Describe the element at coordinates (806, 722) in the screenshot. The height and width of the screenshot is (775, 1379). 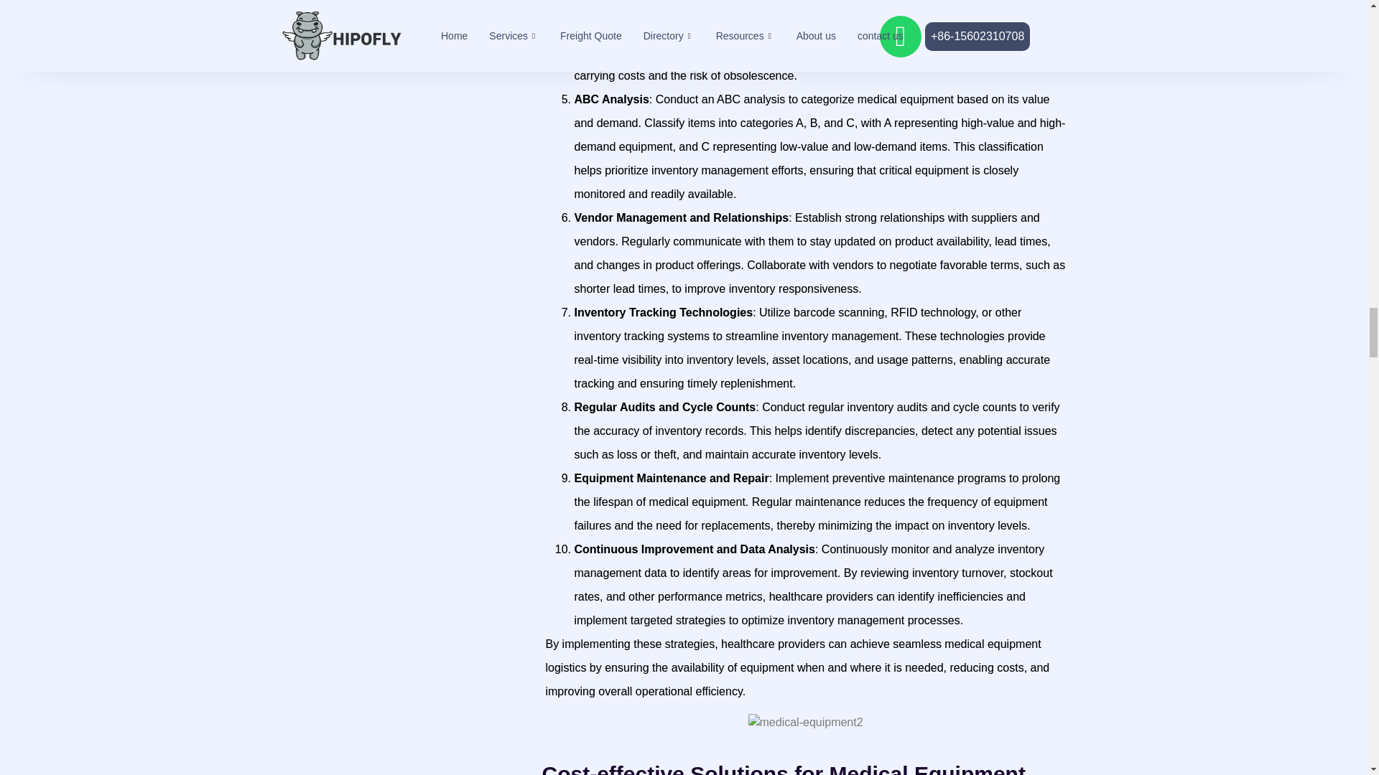
I see `medical-equipment2` at that location.